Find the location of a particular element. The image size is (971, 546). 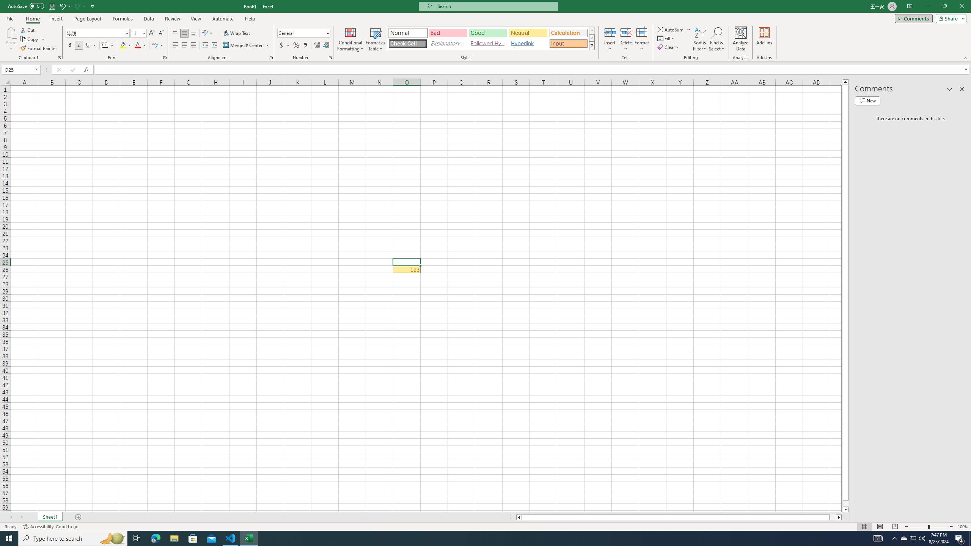

Font Color RGB(255, 0, 0) is located at coordinates (138, 45).